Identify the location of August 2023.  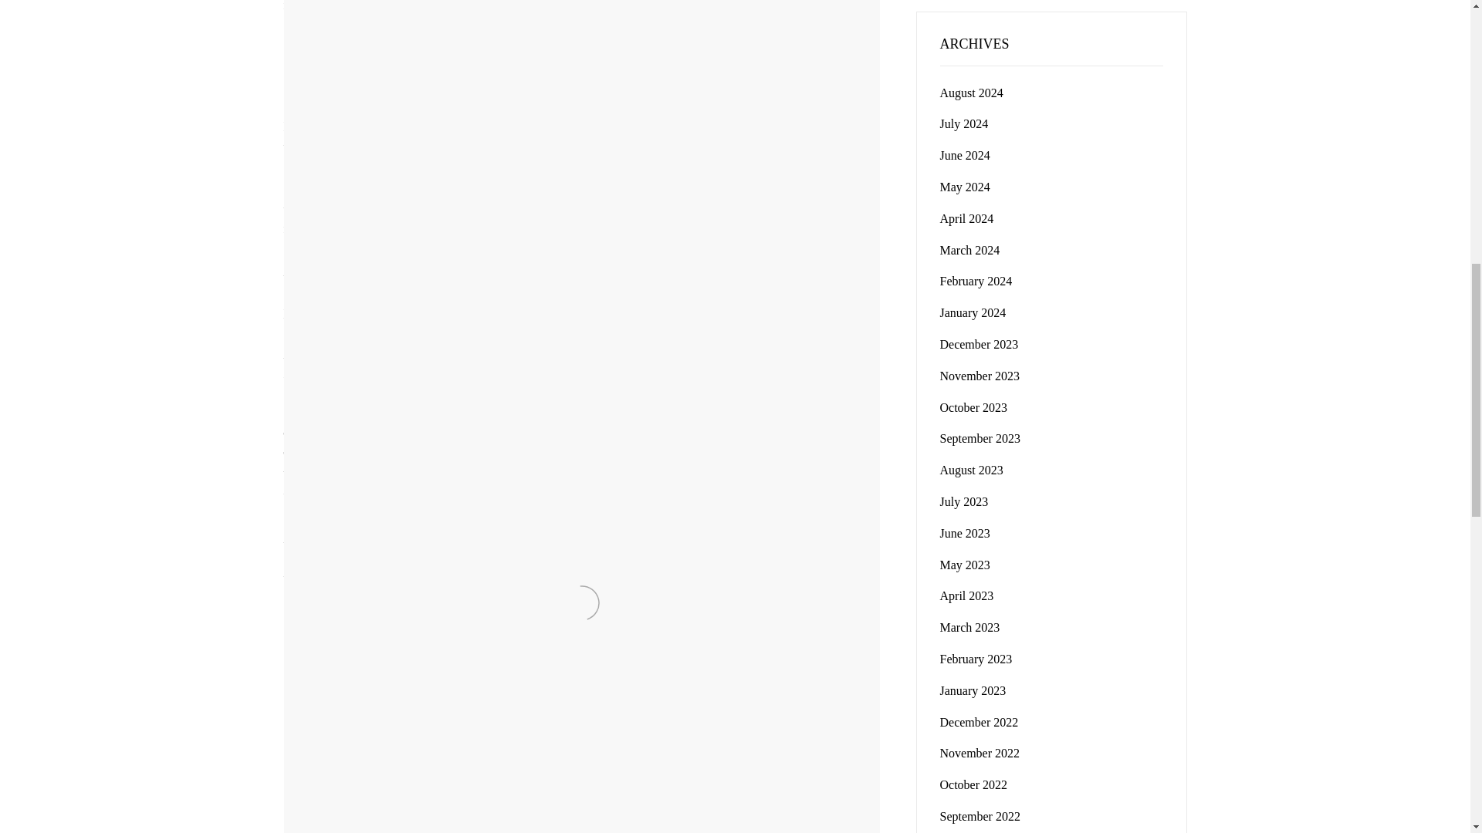
(971, 469).